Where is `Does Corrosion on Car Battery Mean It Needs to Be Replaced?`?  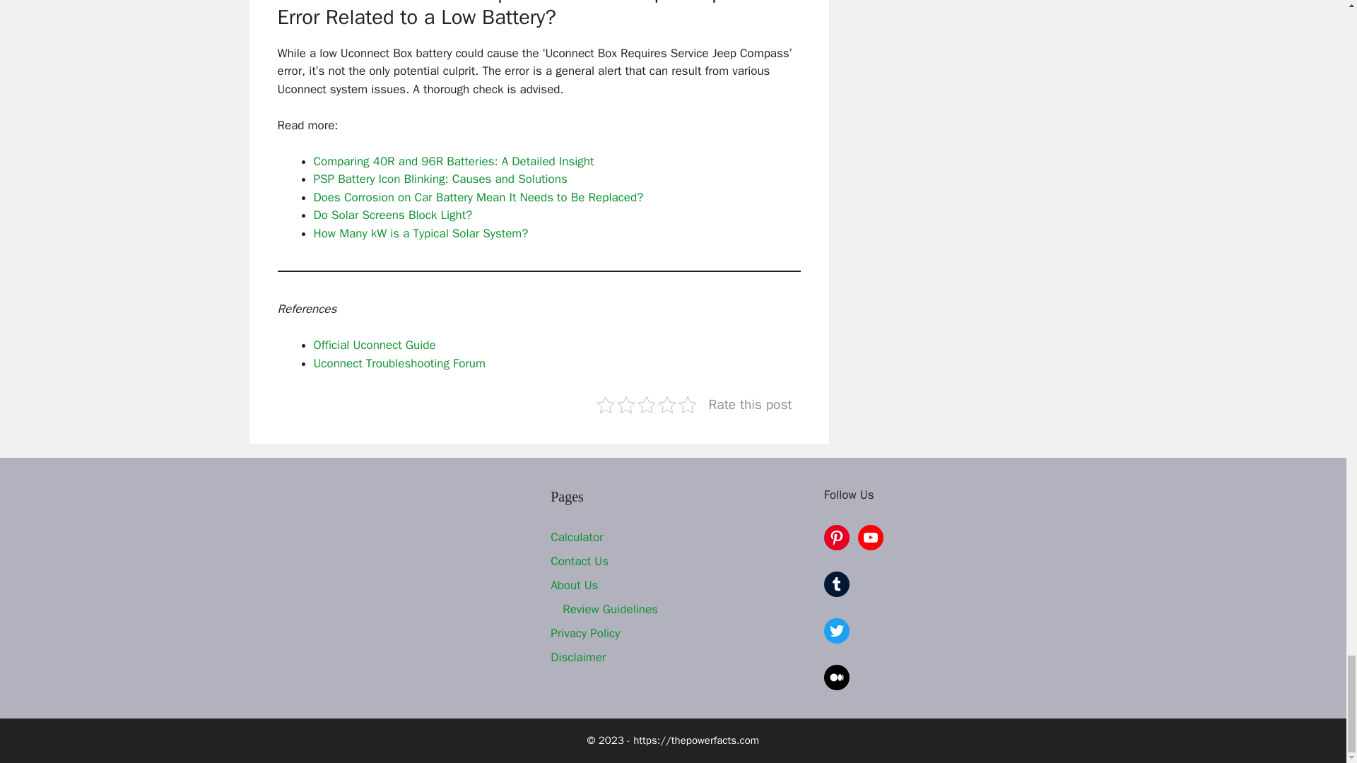 Does Corrosion on Car Battery Mean It Needs to Be Replaced? is located at coordinates (478, 197).